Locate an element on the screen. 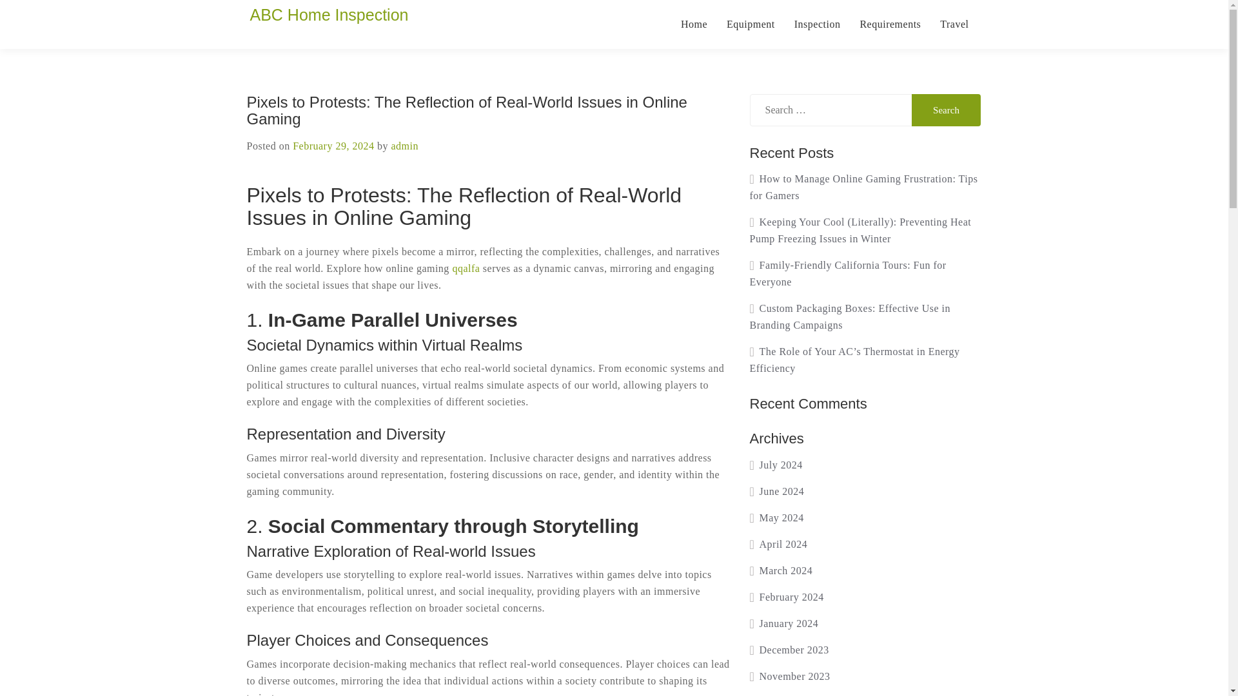 The height and width of the screenshot is (696, 1238). Search is located at coordinates (947, 110).